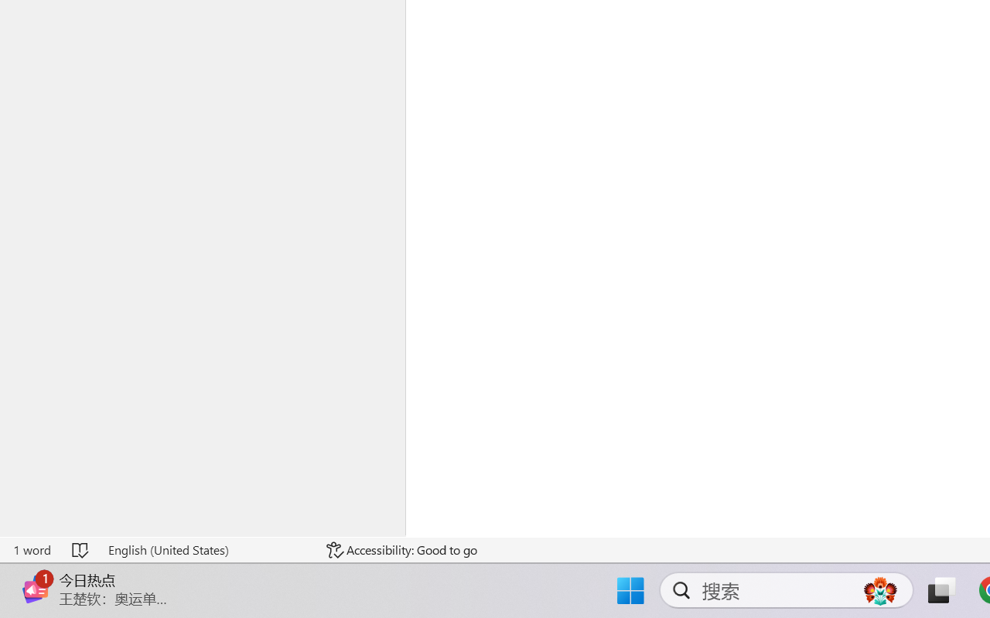  Describe the element at coordinates (81, 550) in the screenshot. I see `Spelling and Grammar Check No Errors` at that location.